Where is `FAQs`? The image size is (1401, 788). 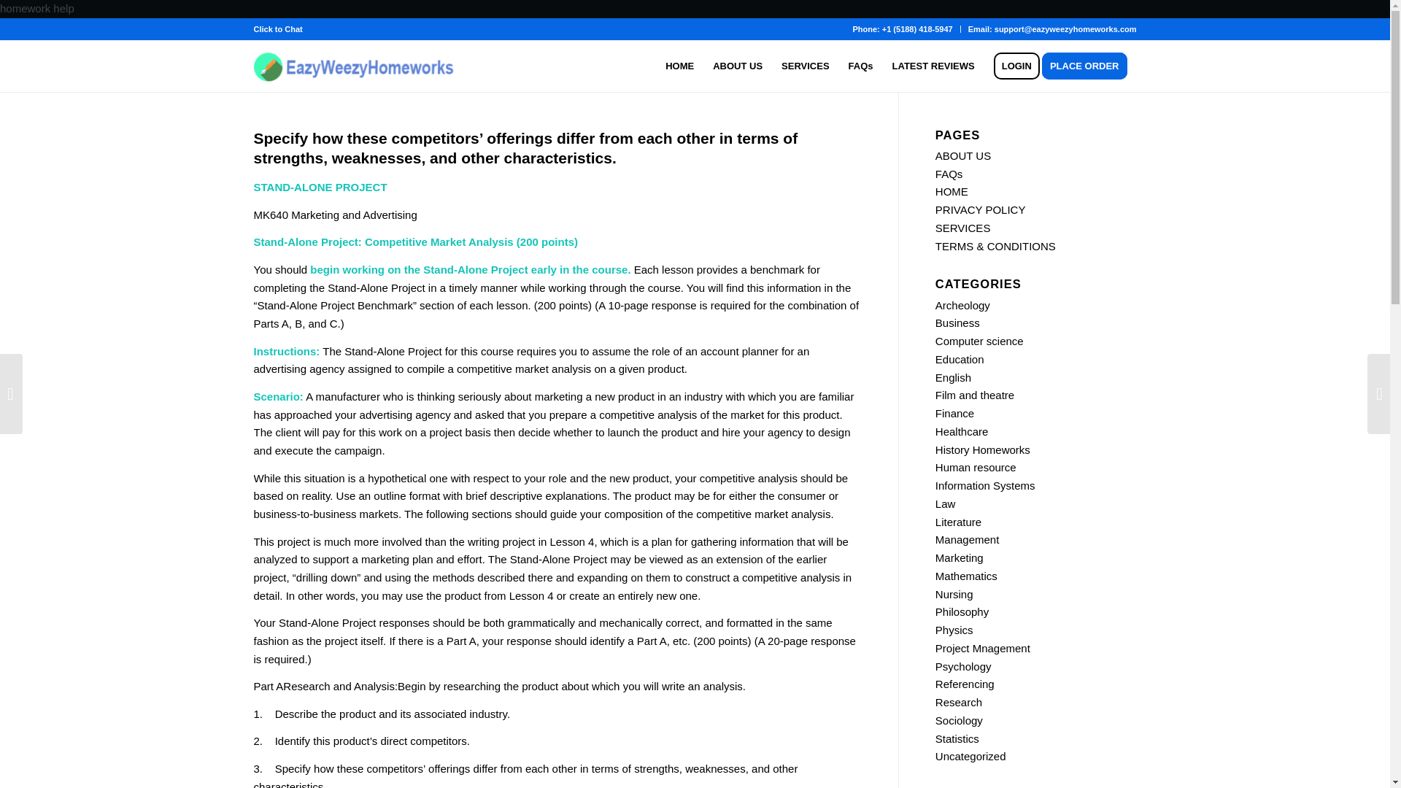 FAQs is located at coordinates (861, 66).